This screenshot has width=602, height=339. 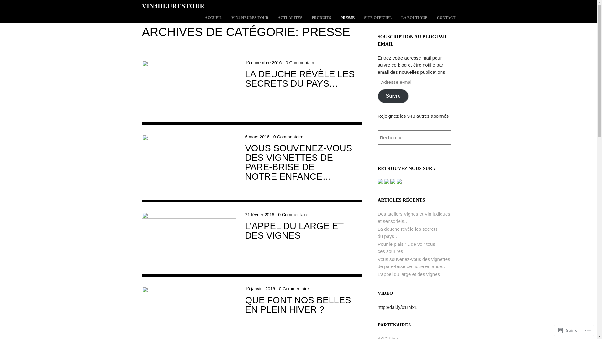 What do you see at coordinates (393, 182) in the screenshot?
I see `Syndiquer ce site par syndication RSS` at bounding box center [393, 182].